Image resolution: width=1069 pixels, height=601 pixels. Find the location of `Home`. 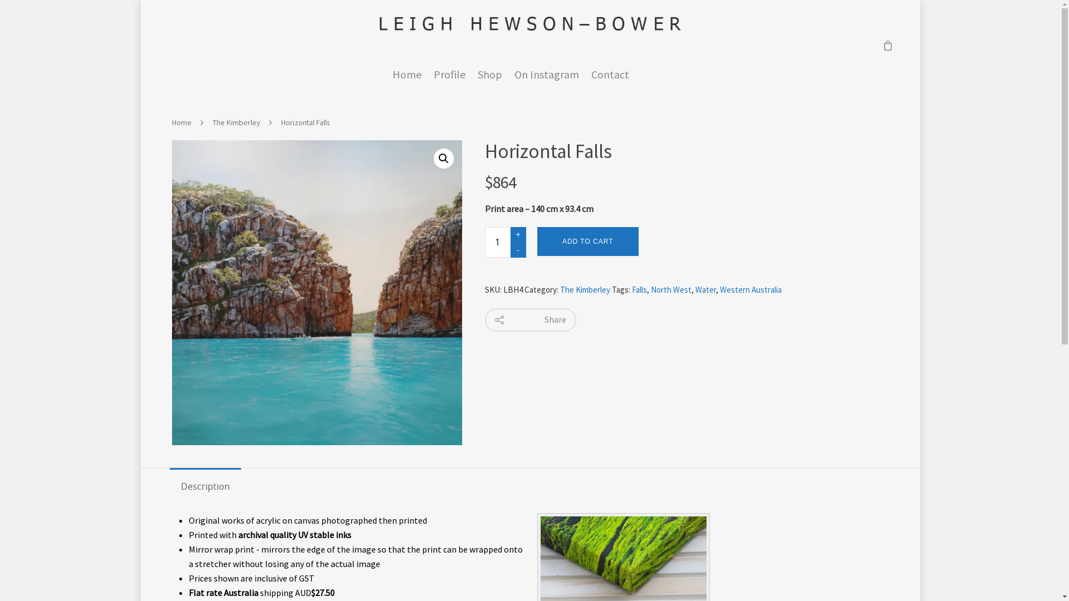

Home is located at coordinates (182, 122).